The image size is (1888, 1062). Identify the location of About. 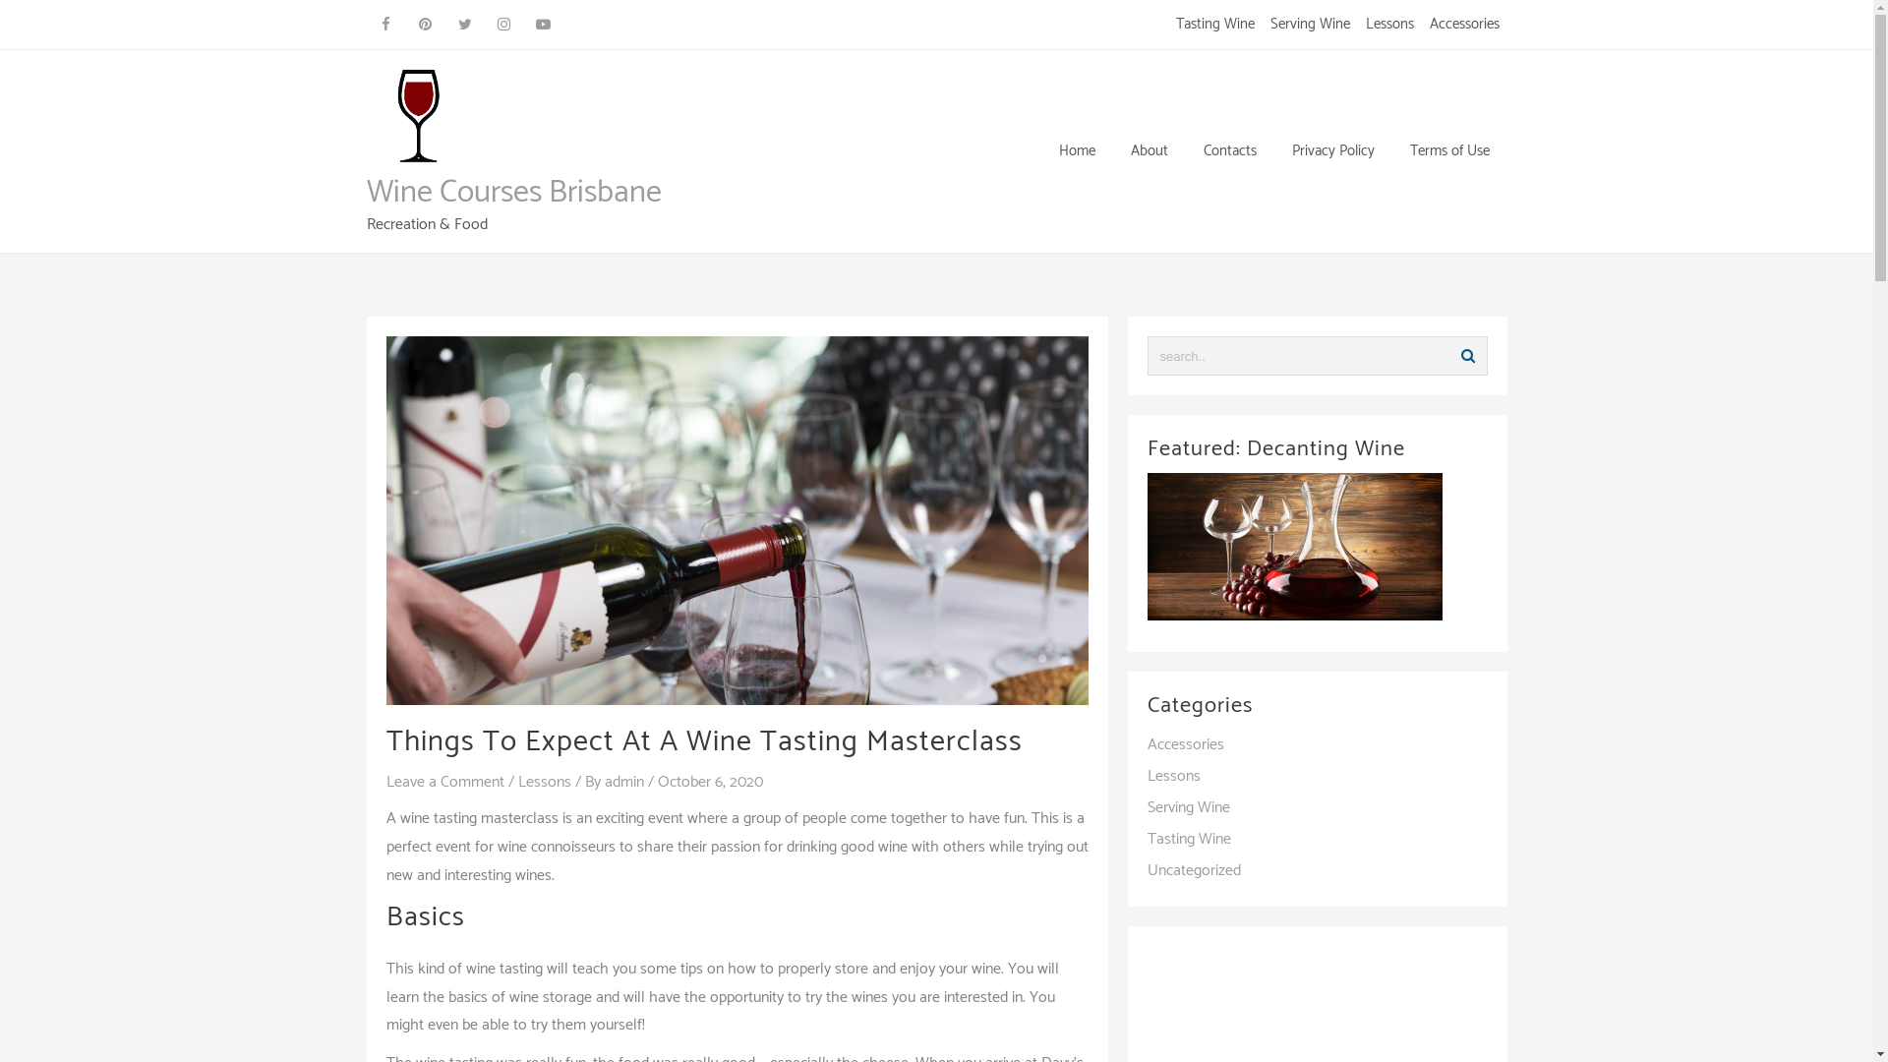
(1150, 151).